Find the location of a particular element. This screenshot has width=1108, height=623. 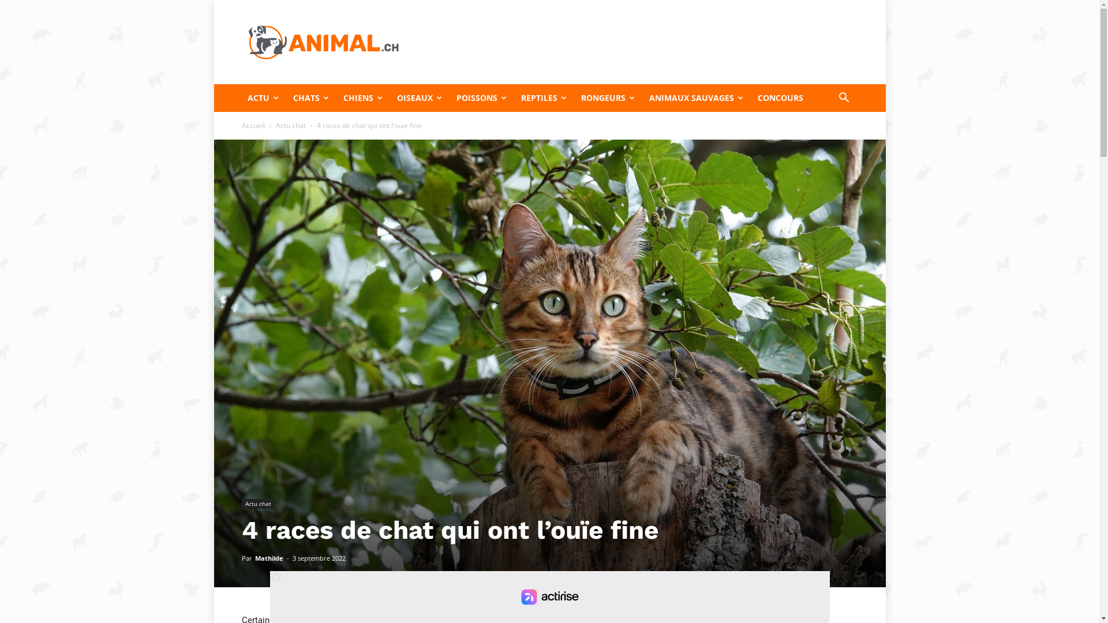

Actu chat is located at coordinates (291, 126).